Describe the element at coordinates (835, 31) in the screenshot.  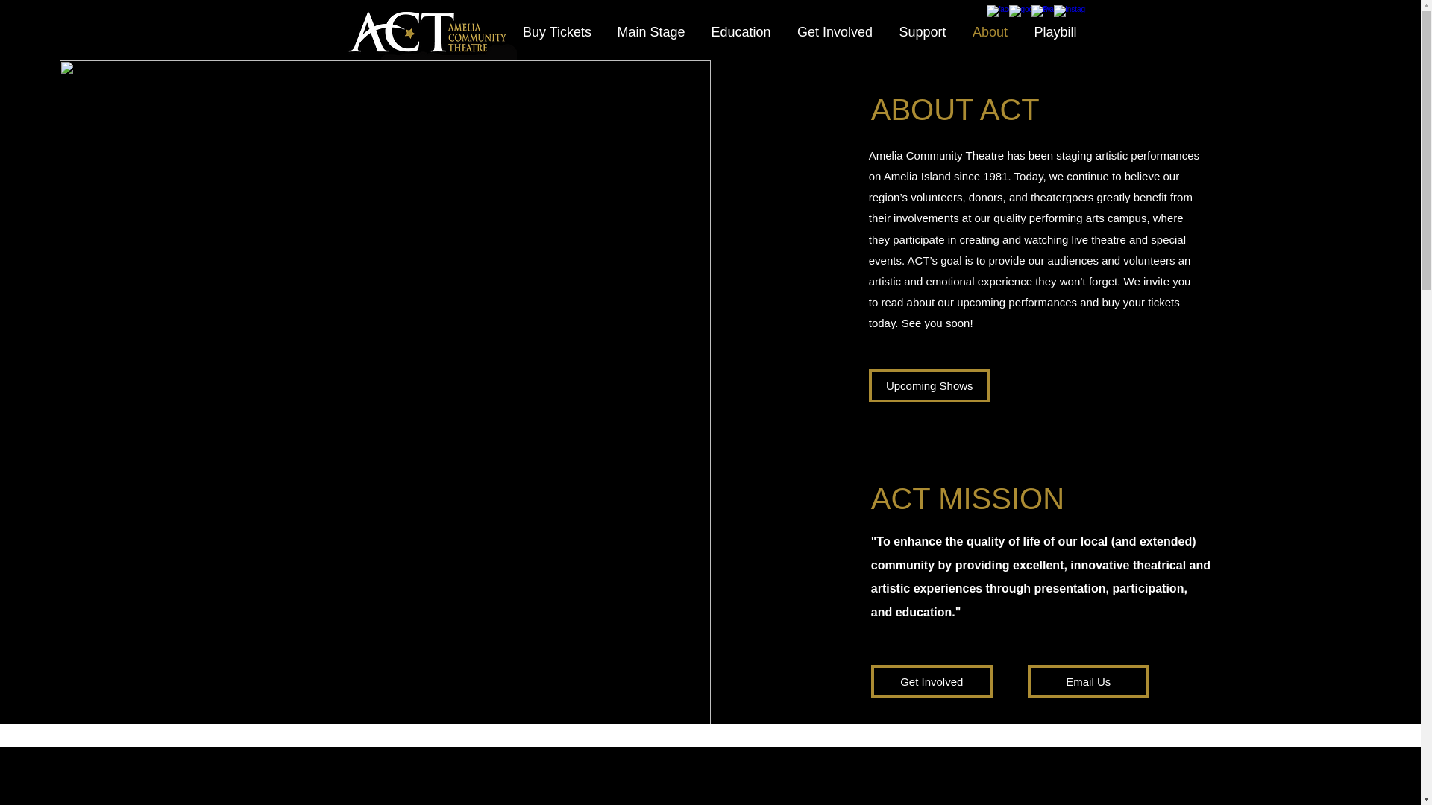
I see `Get Involved` at that location.